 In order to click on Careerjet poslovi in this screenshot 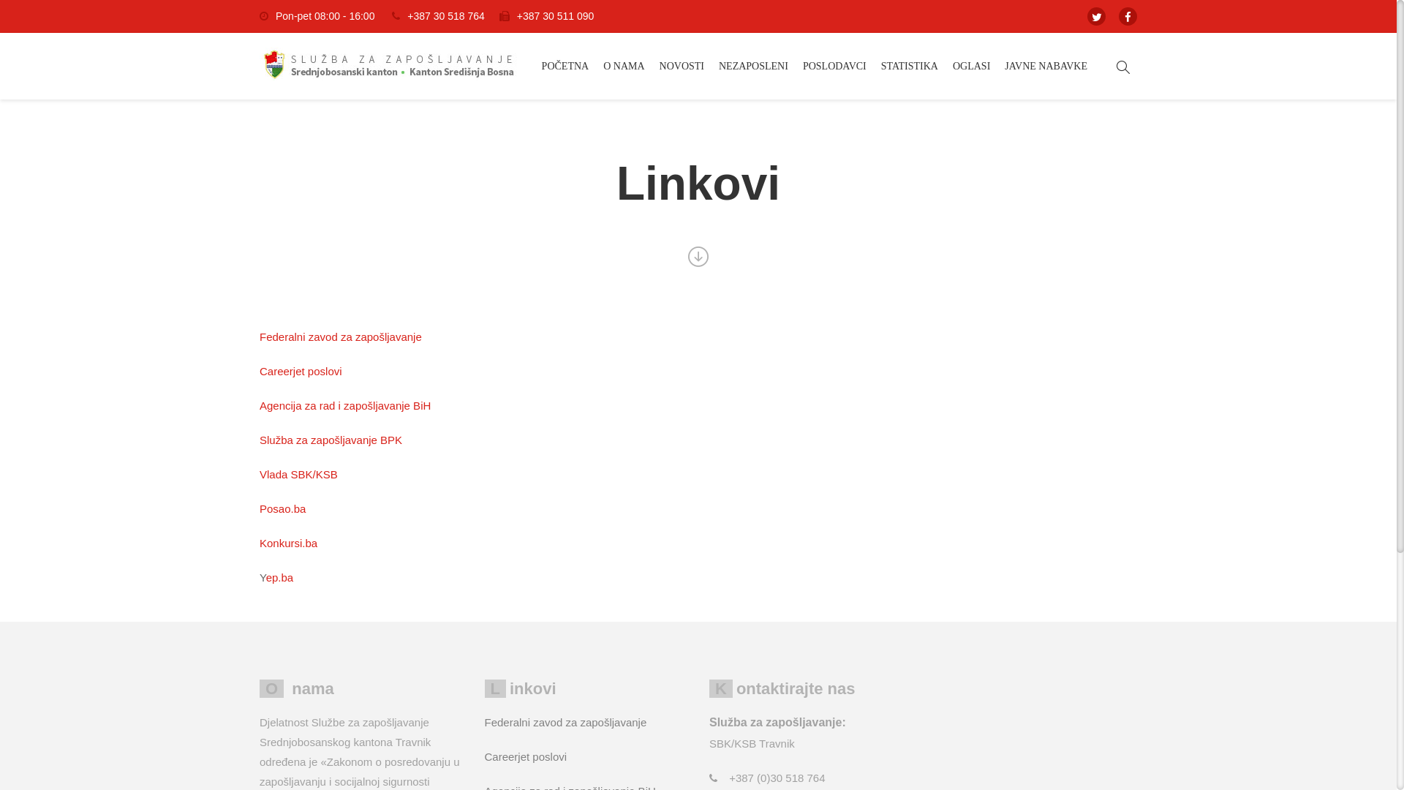, I will do `click(525, 756)`.